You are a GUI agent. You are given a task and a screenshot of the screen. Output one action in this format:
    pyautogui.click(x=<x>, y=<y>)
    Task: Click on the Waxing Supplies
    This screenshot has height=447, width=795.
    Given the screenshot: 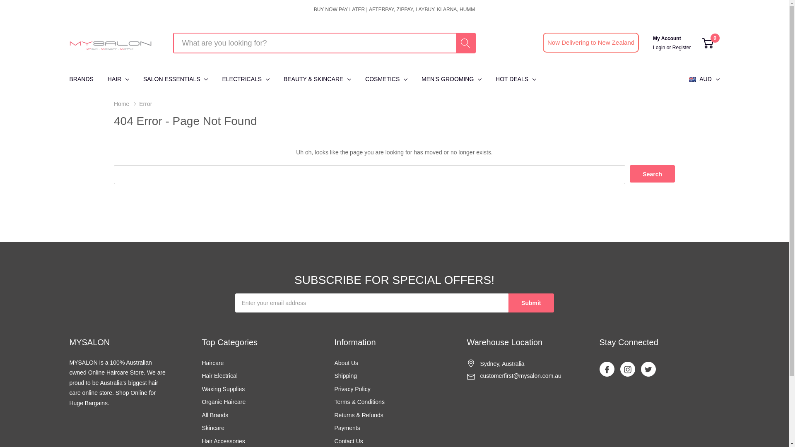 What is the action you would take?
    pyautogui.click(x=224, y=389)
    